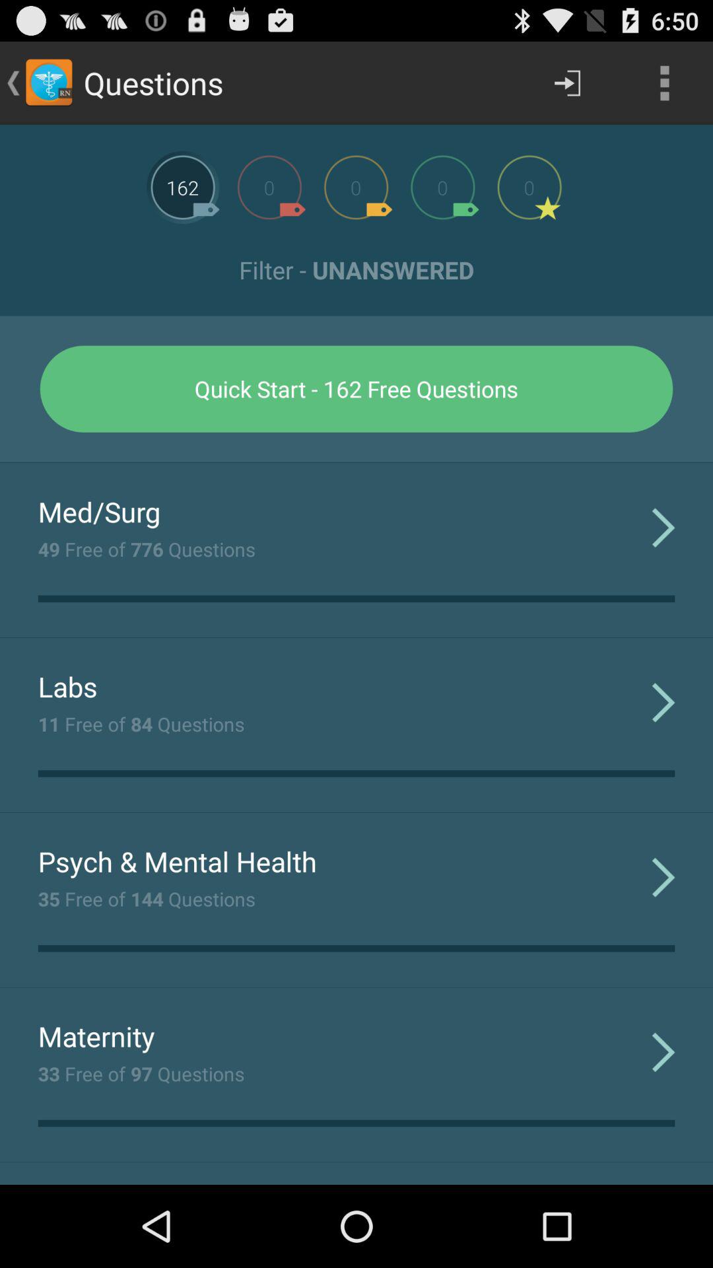  What do you see at coordinates (99, 511) in the screenshot?
I see `choose item above the 49 free of icon` at bounding box center [99, 511].